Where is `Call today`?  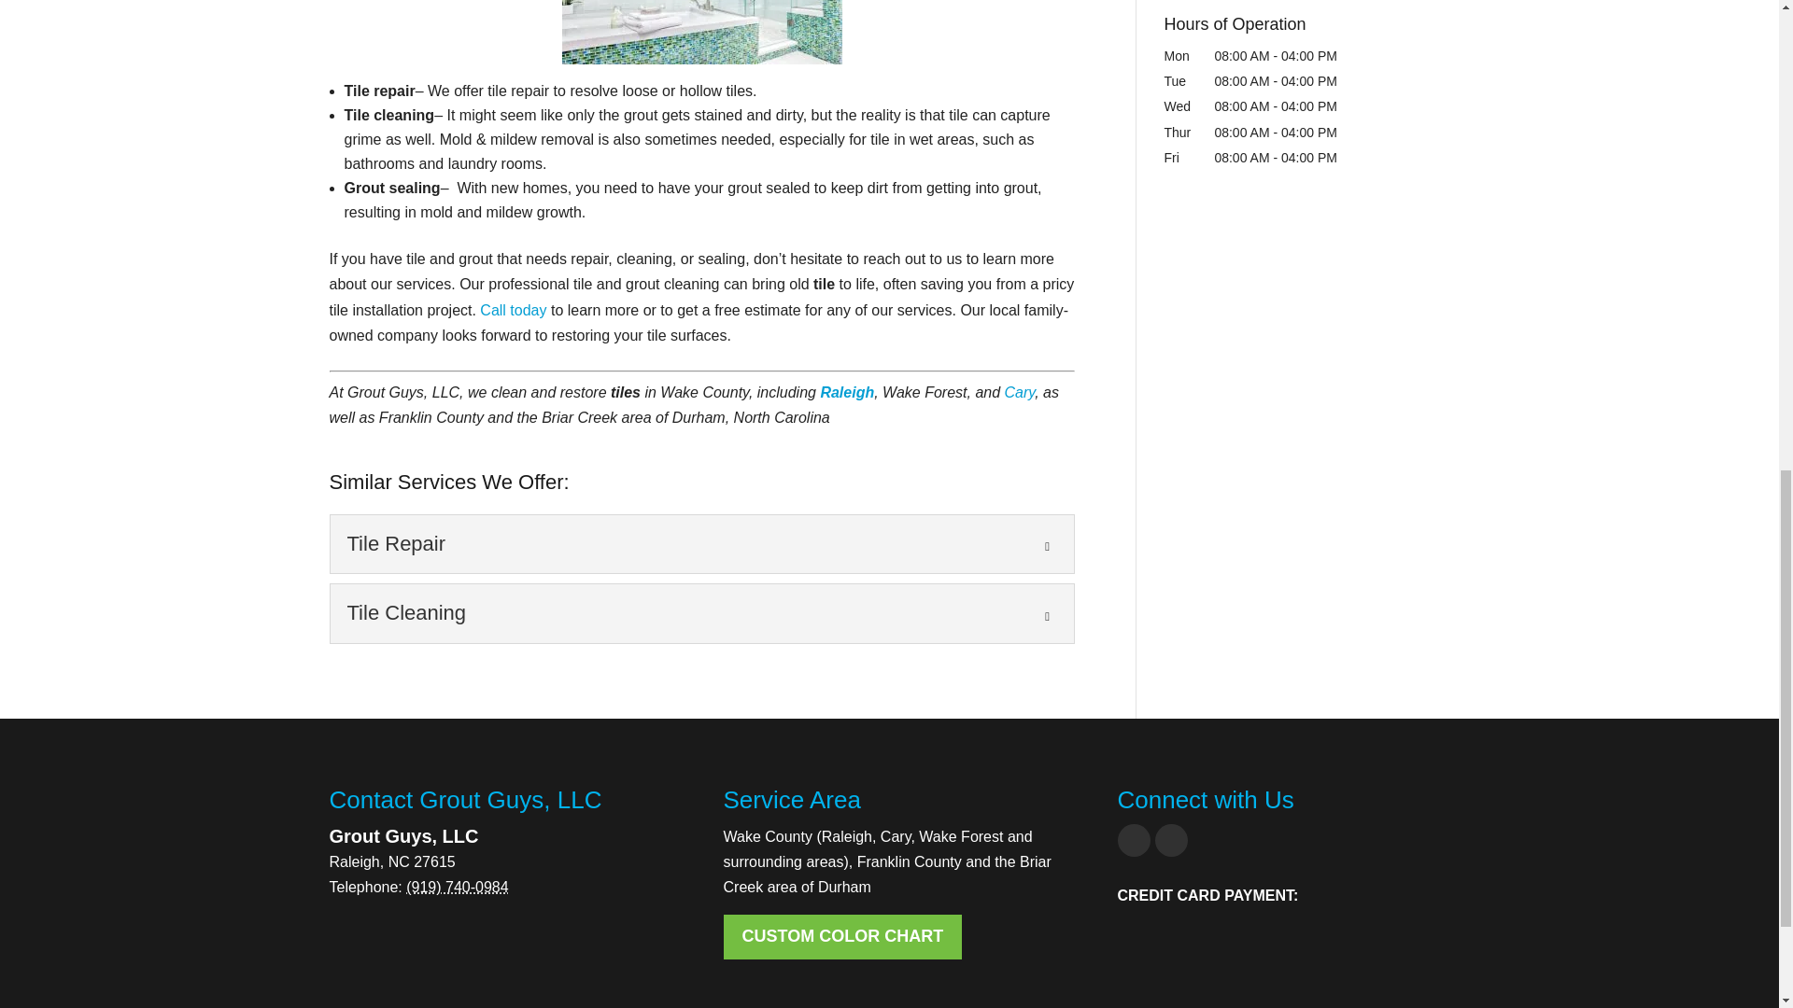 Call today is located at coordinates (514, 310).